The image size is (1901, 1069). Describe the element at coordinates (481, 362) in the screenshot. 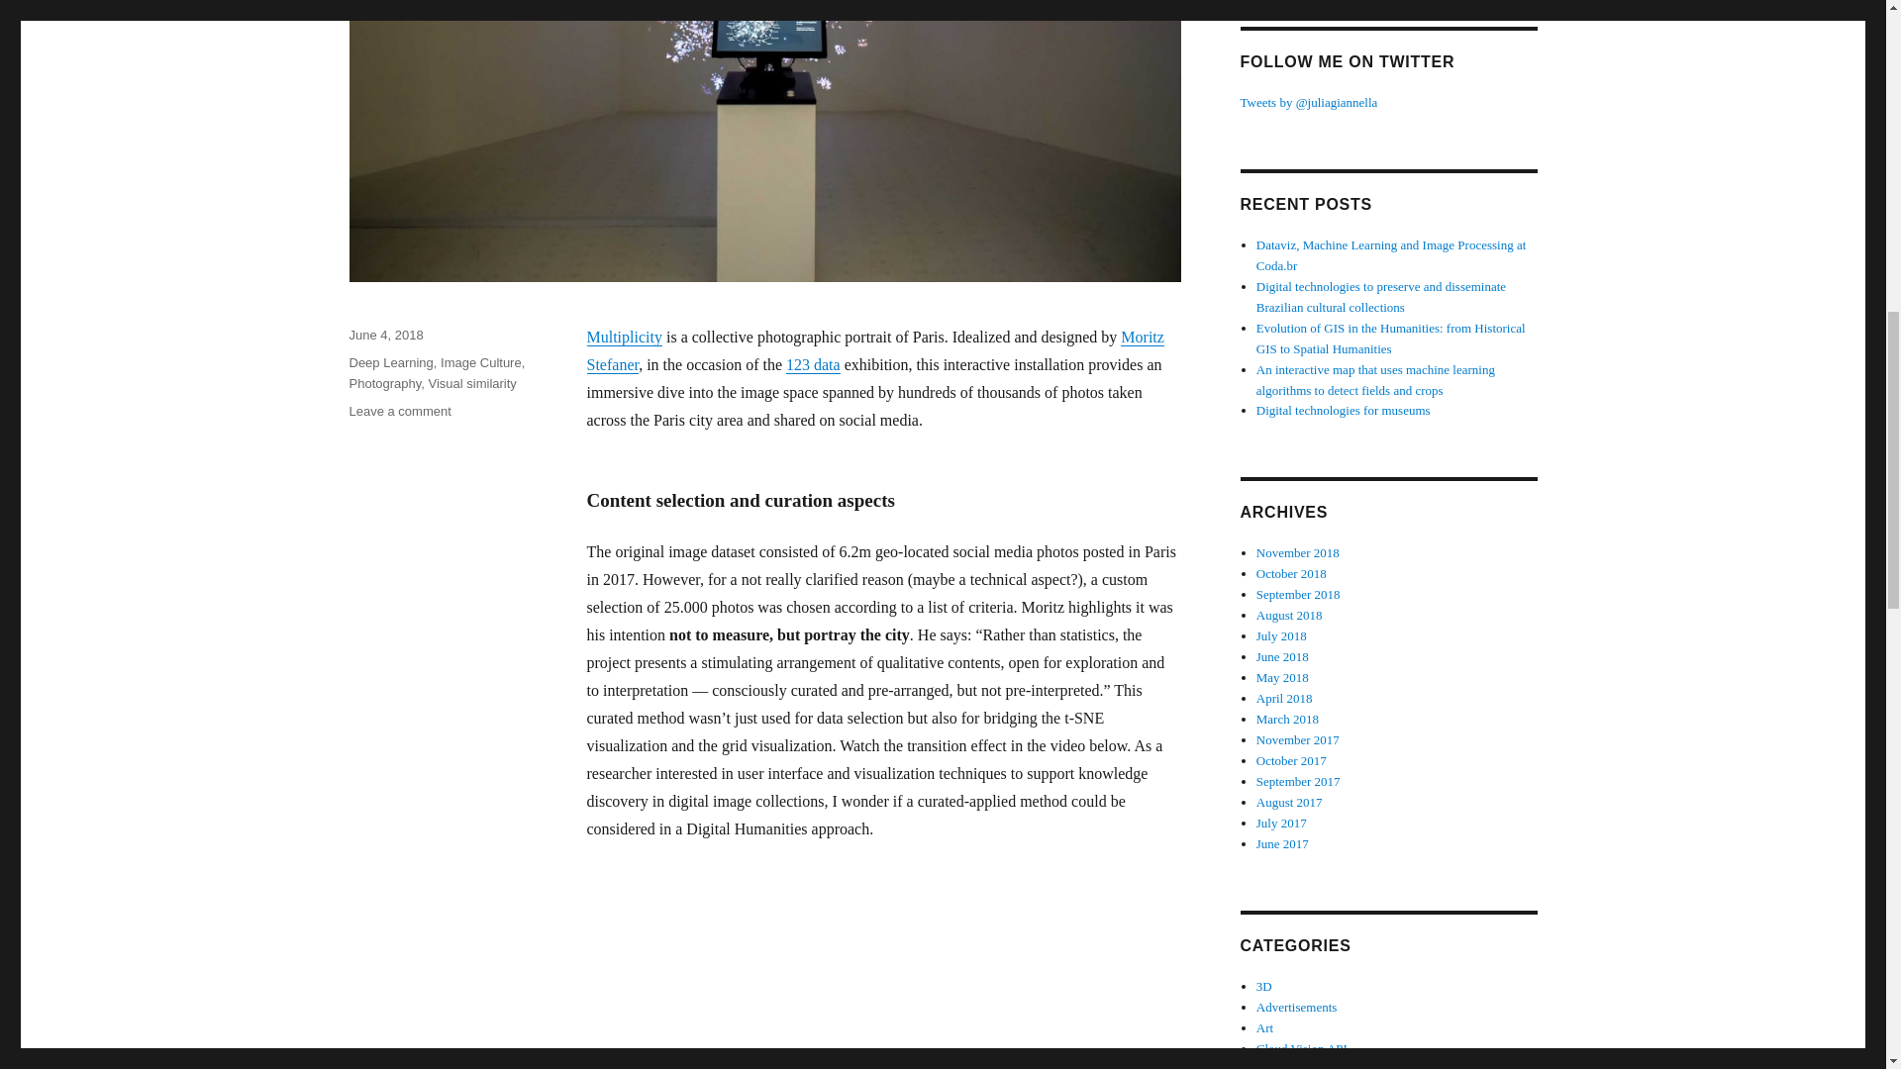

I see `Image Culture` at that location.